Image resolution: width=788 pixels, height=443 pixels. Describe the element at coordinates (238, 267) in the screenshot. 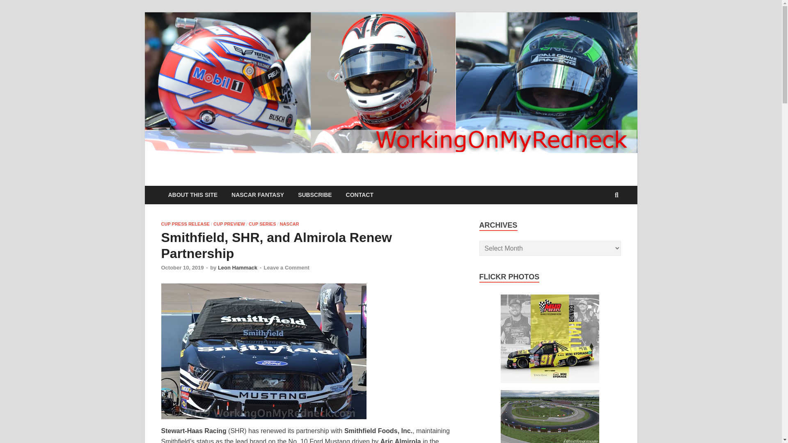

I see `Leon Hammack` at that location.